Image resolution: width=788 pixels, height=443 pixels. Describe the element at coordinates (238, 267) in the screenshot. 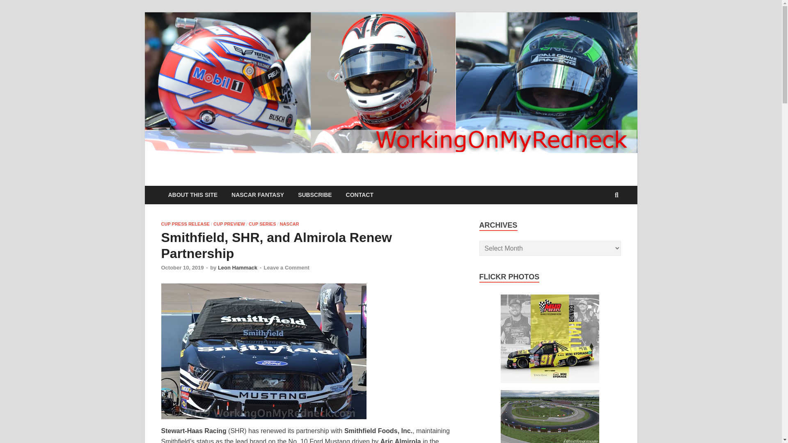

I see `Leon Hammack` at that location.